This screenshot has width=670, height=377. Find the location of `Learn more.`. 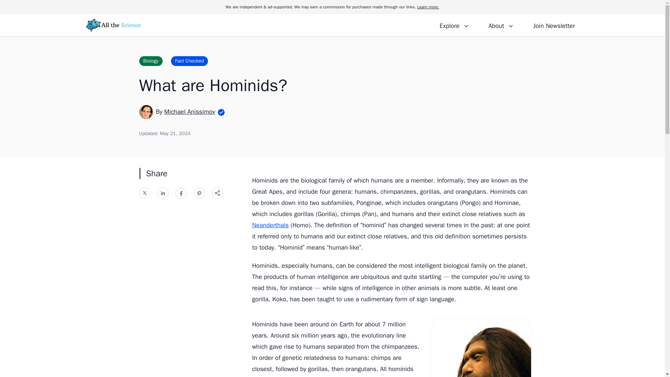

Learn more. is located at coordinates (428, 7).